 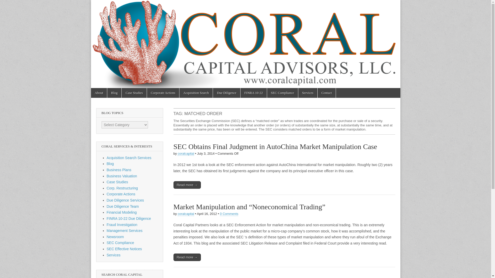 I want to click on About, so click(x=98, y=93).